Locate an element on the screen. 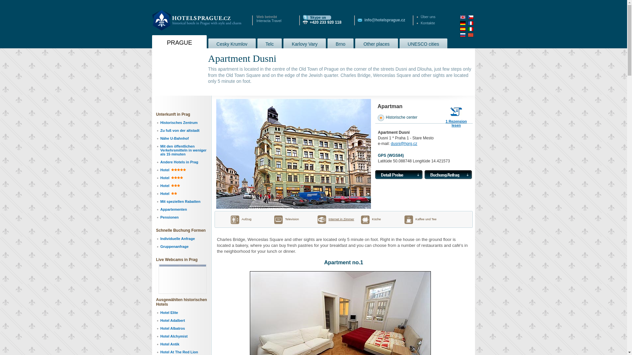 Image resolution: width=632 pixels, height=355 pixels. Television is located at coordinates (290, 220).